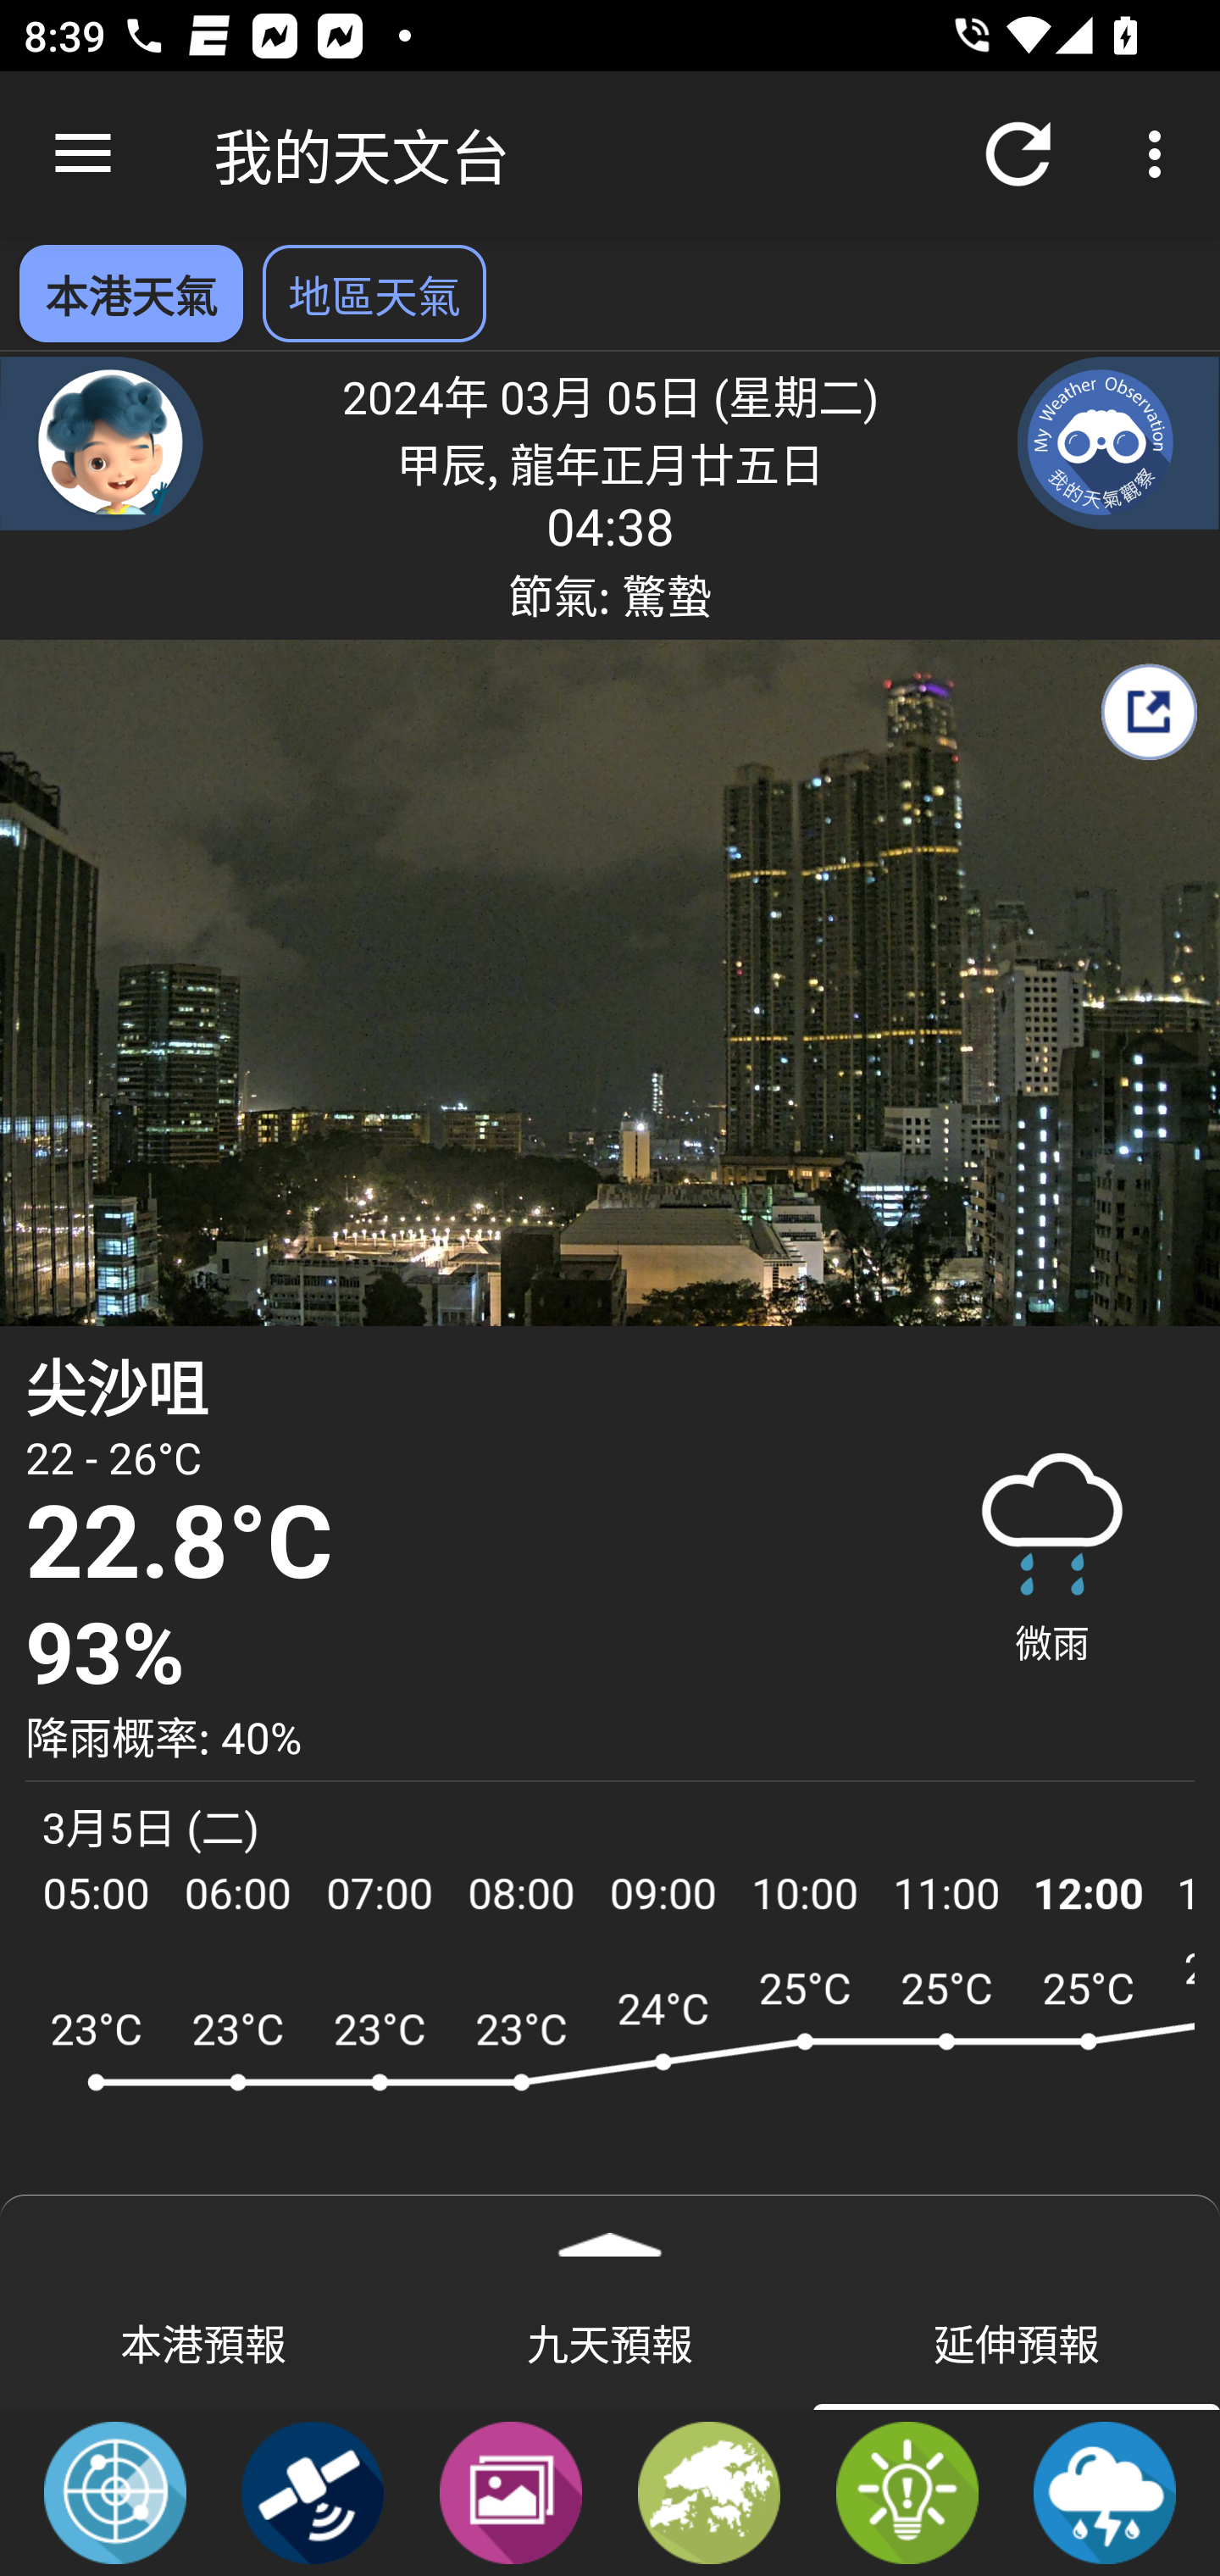  Describe the element at coordinates (907, 2491) in the screenshot. I see `天氣提示` at that location.